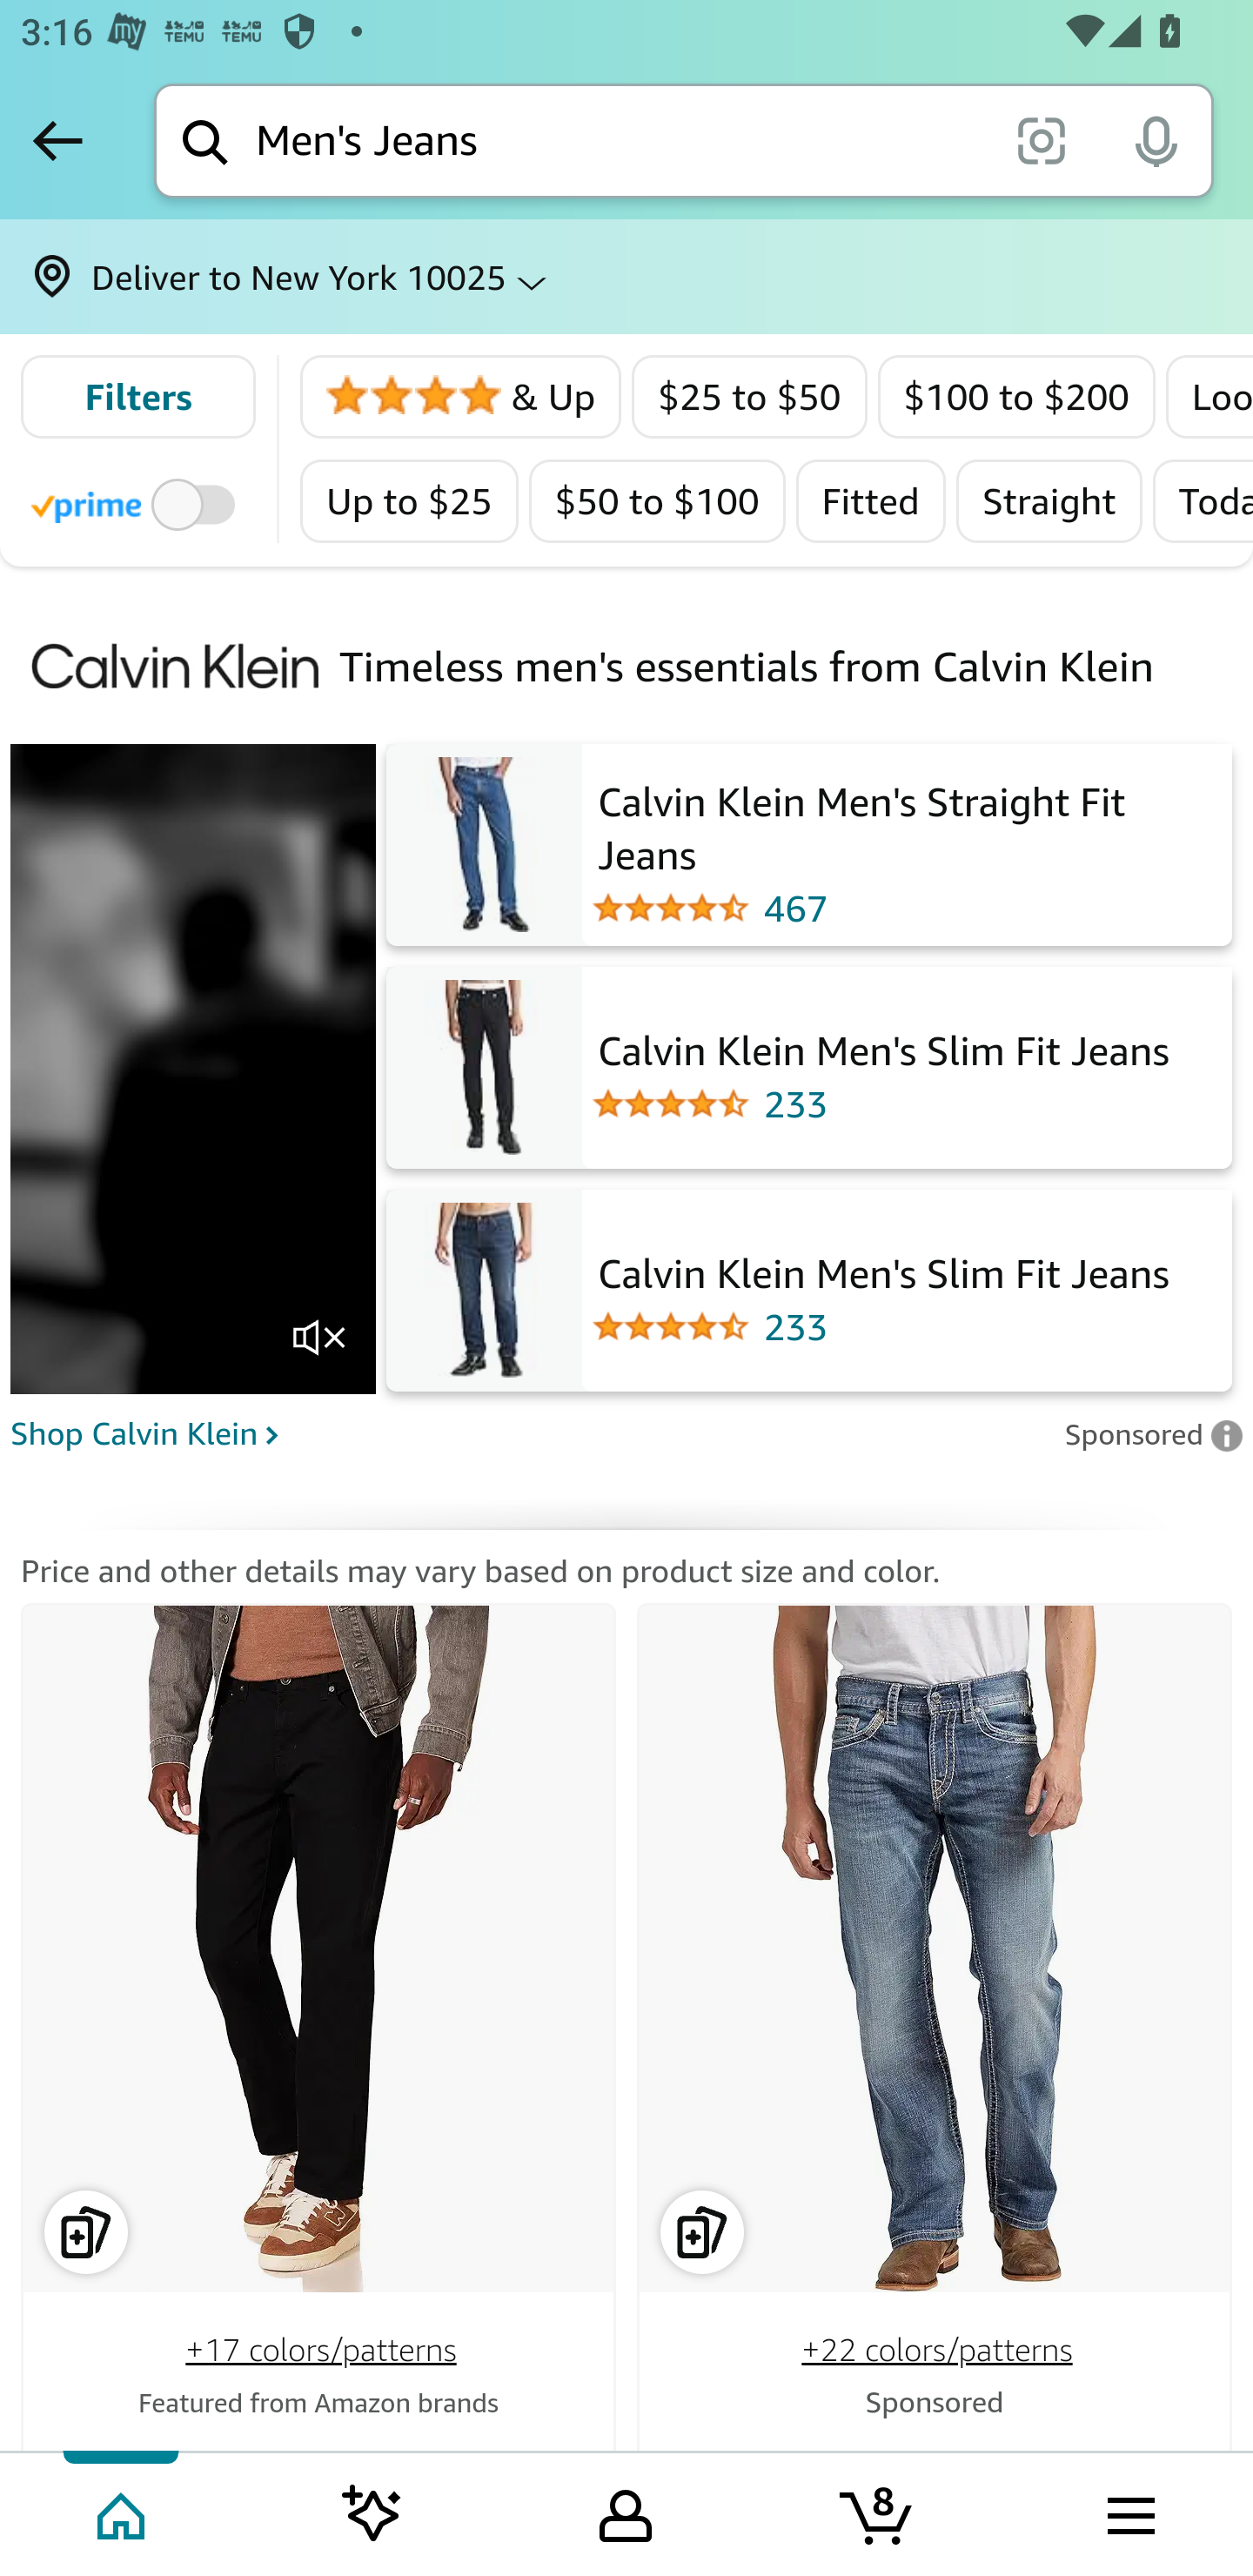 The image size is (1253, 2576). I want to click on 467, so click(907, 908).